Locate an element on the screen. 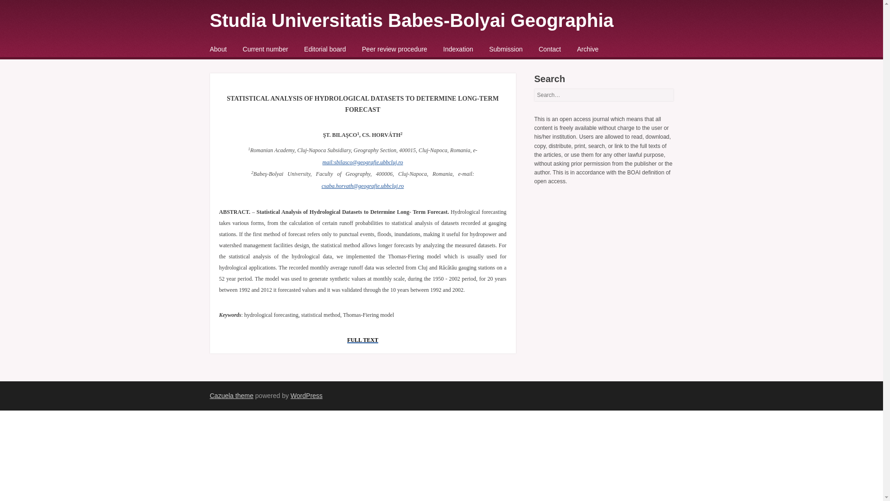  mail:sbila is located at coordinates (334, 162).